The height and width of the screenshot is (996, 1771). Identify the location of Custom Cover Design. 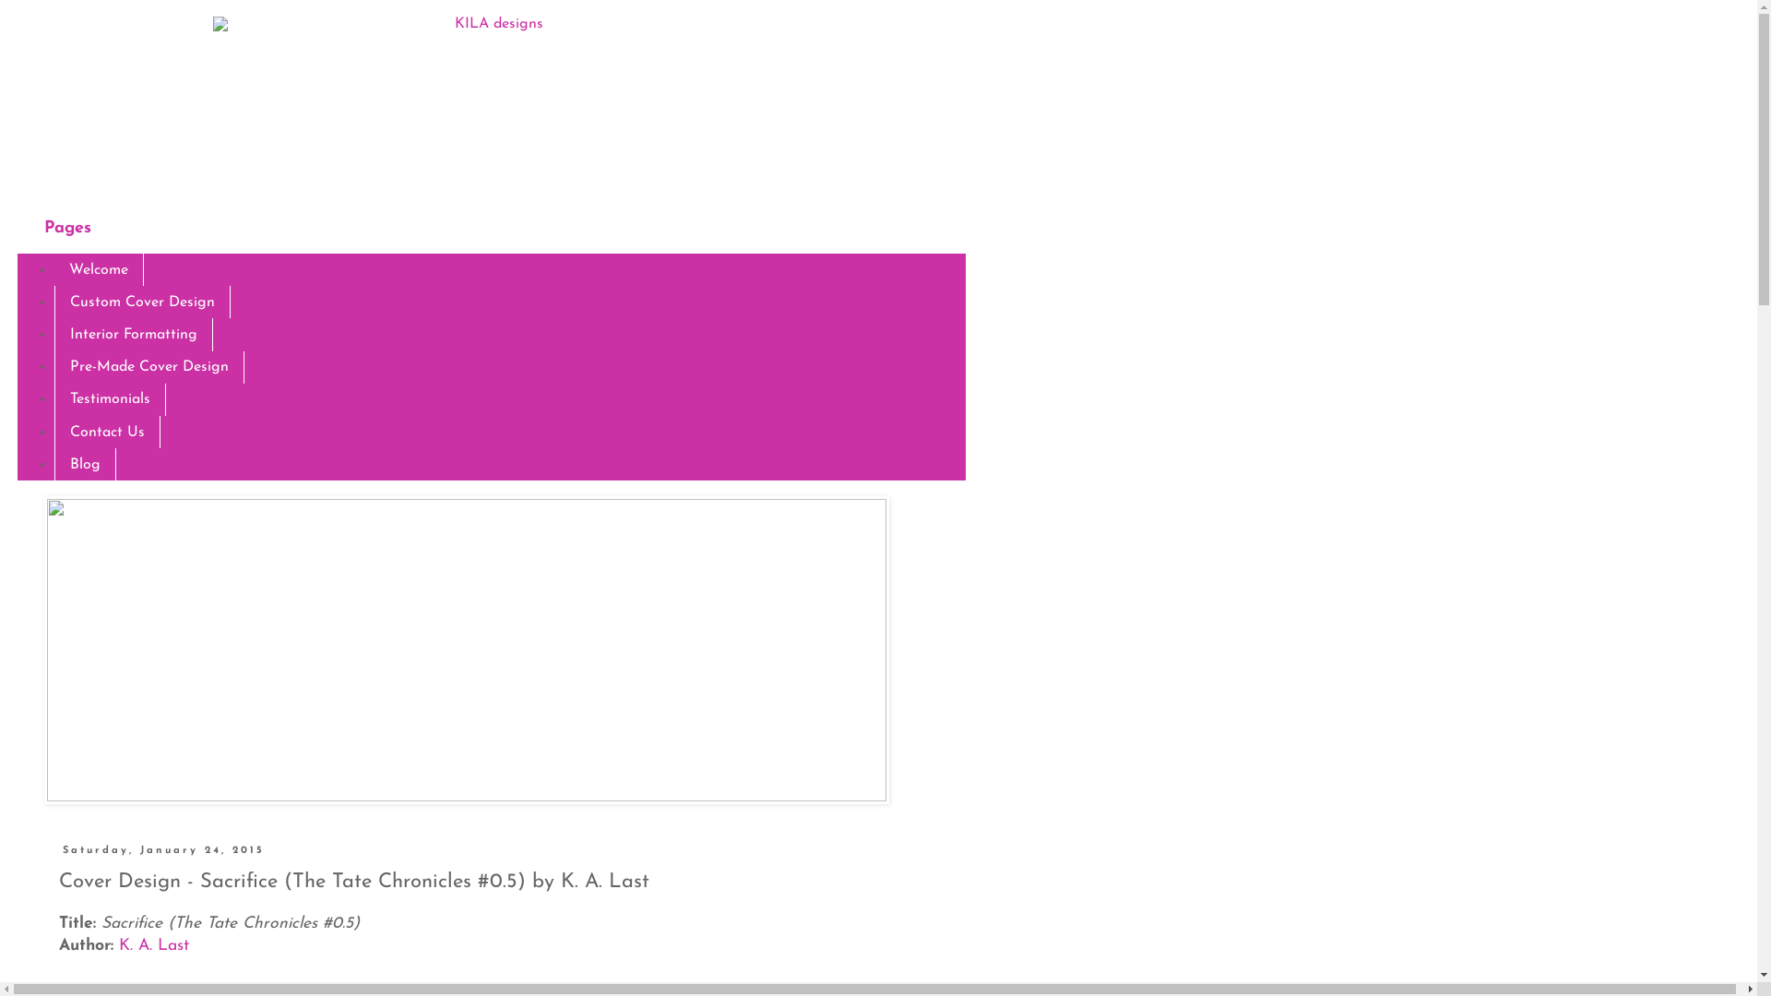
(142, 302).